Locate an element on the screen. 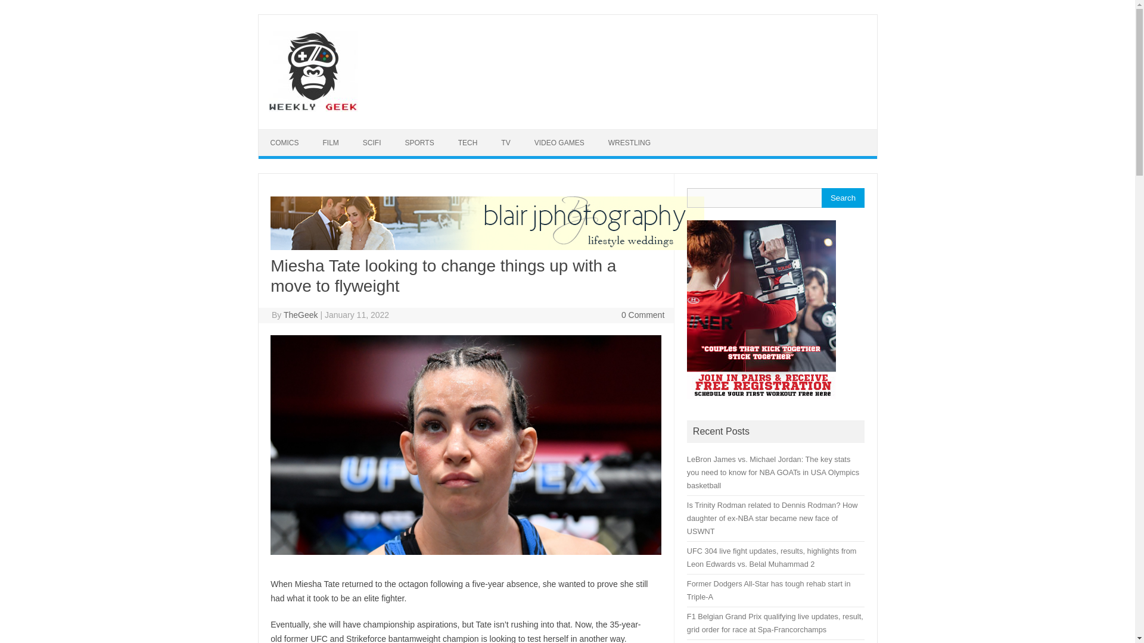  FILM is located at coordinates (331, 143).